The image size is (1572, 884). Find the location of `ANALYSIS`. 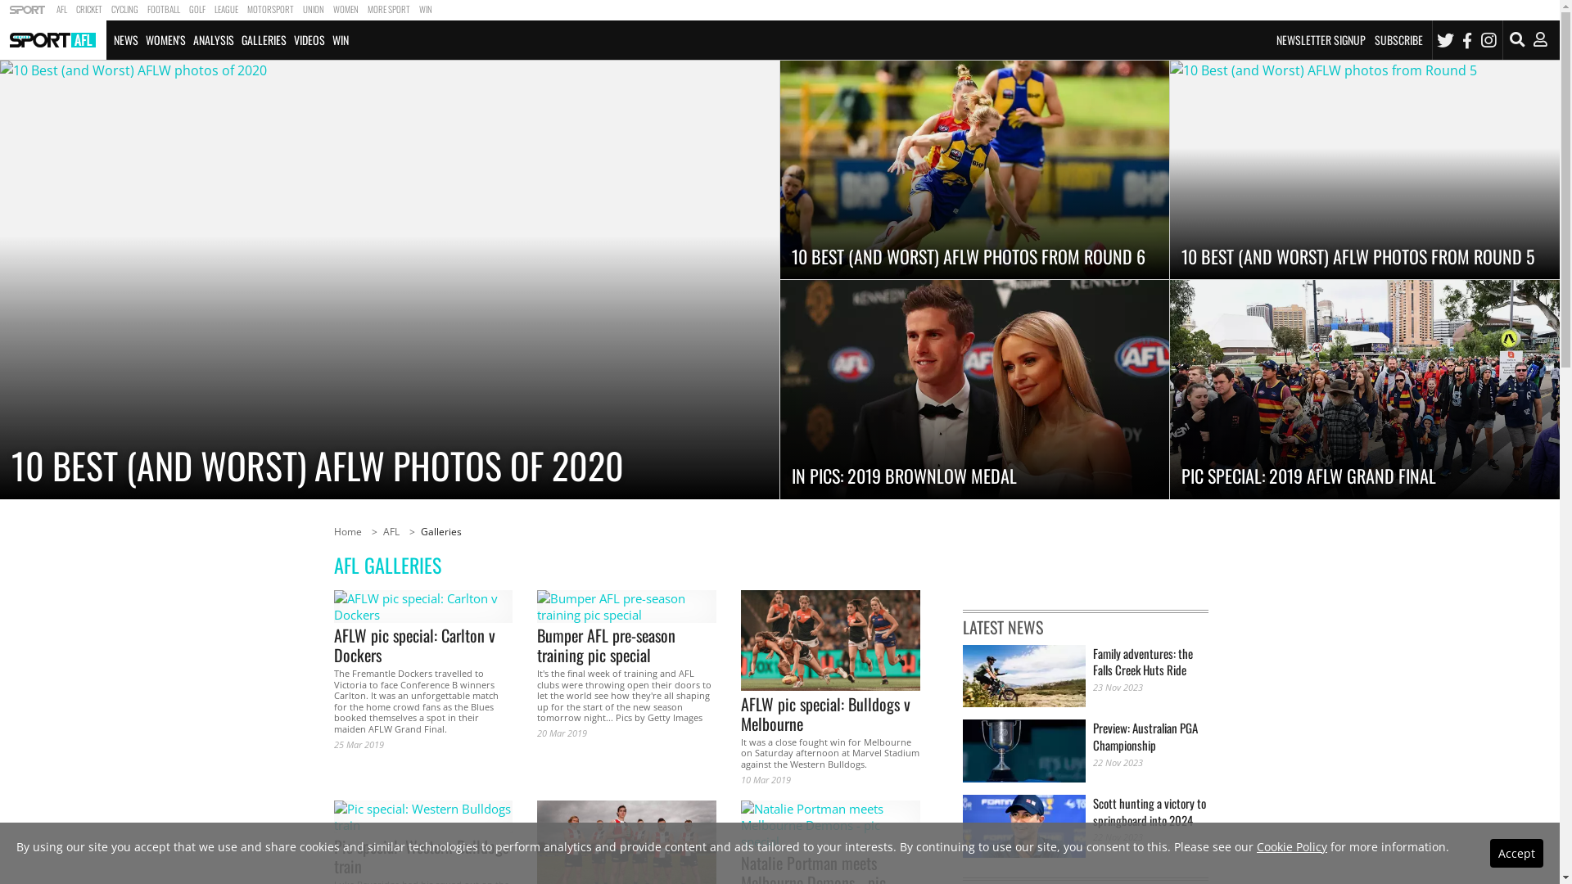

ANALYSIS is located at coordinates (213, 40).